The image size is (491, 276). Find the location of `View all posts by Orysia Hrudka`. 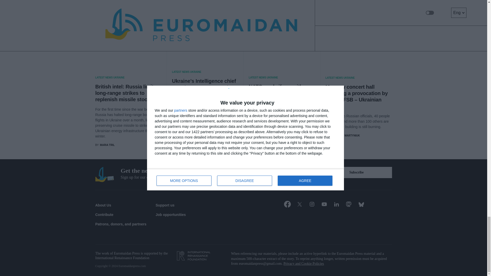

View all posts by Orysia Hrudka is located at coordinates (185, 136).